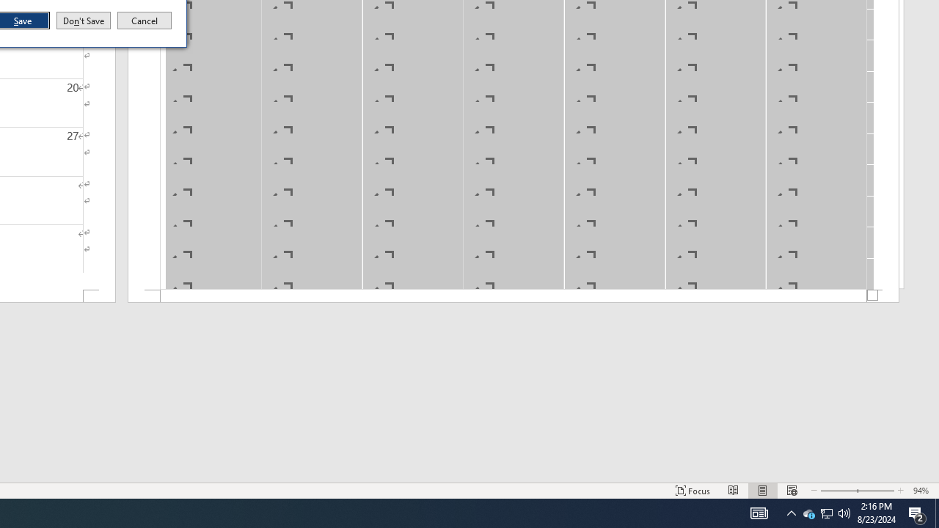  I want to click on Cancel, so click(145, 21).